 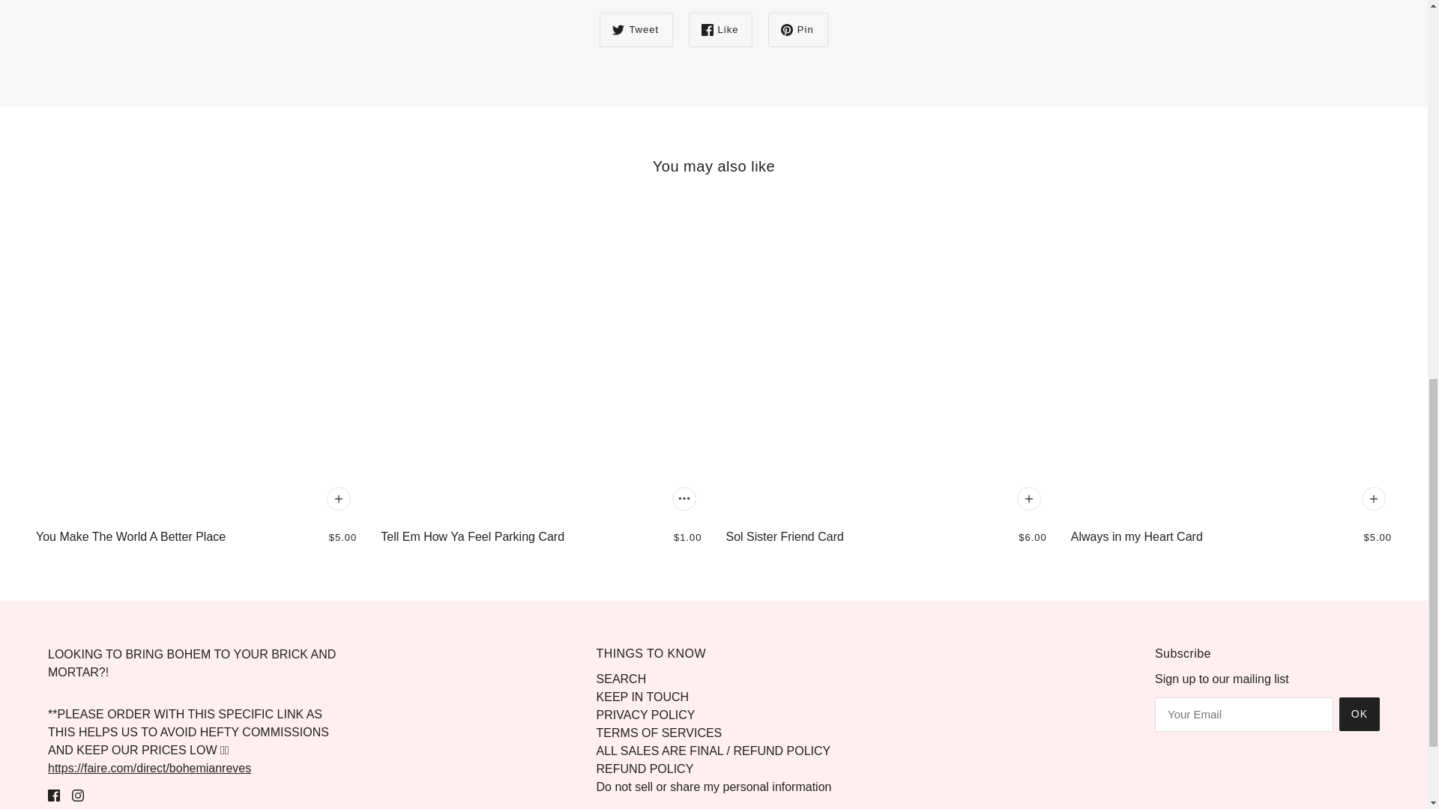 What do you see at coordinates (643, 697) in the screenshot?
I see `KEEP IN TOUCH` at bounding box center [643, 697].